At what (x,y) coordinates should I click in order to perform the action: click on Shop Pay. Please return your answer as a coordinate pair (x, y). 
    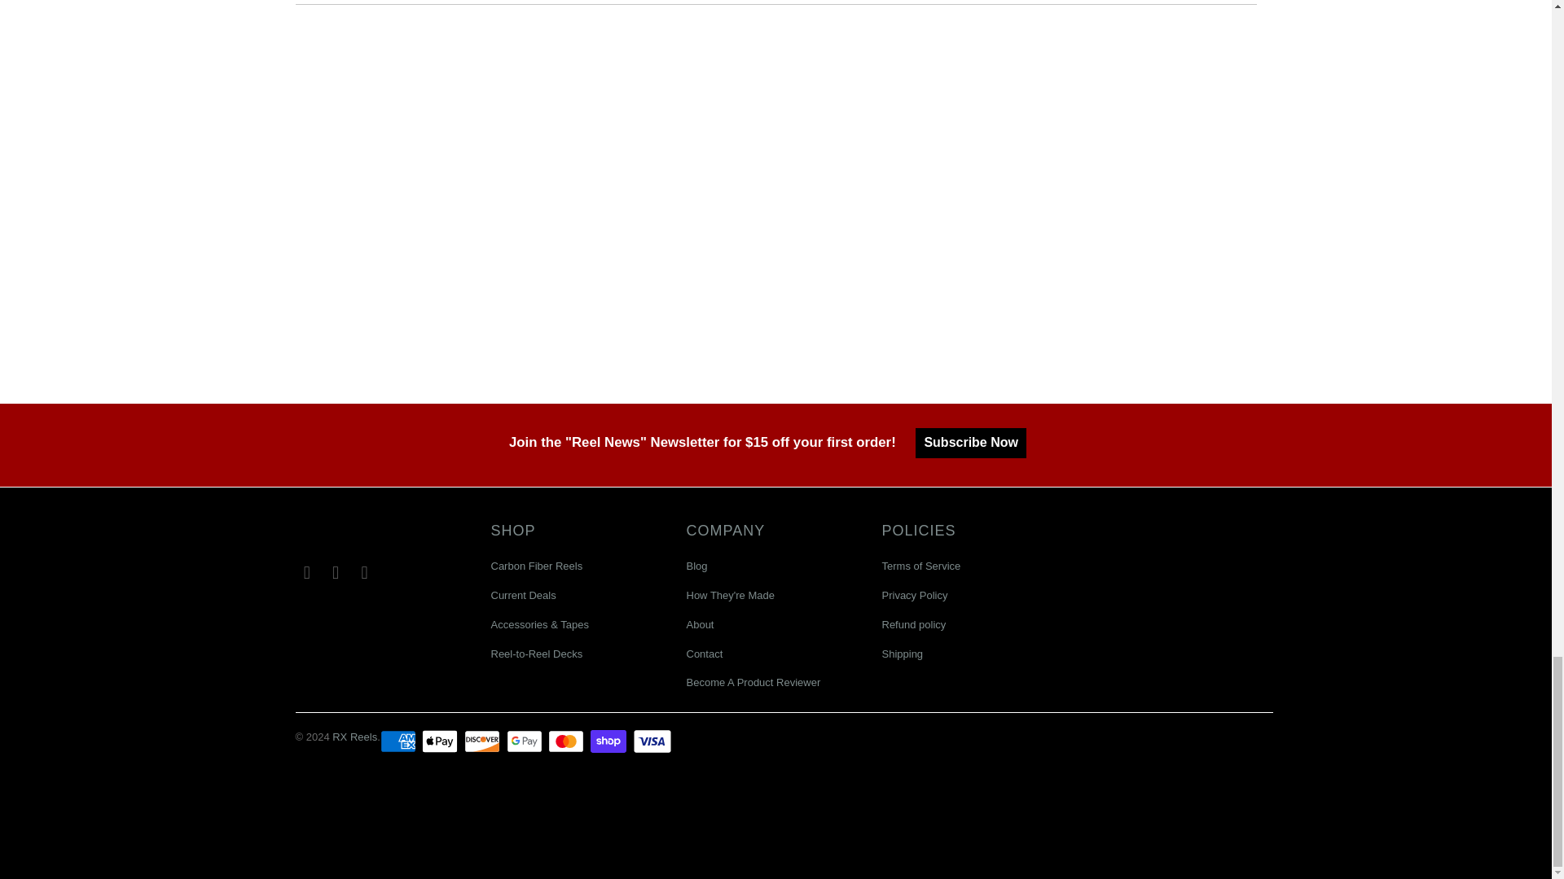
    Looking at the image, I should click on (610, 741).